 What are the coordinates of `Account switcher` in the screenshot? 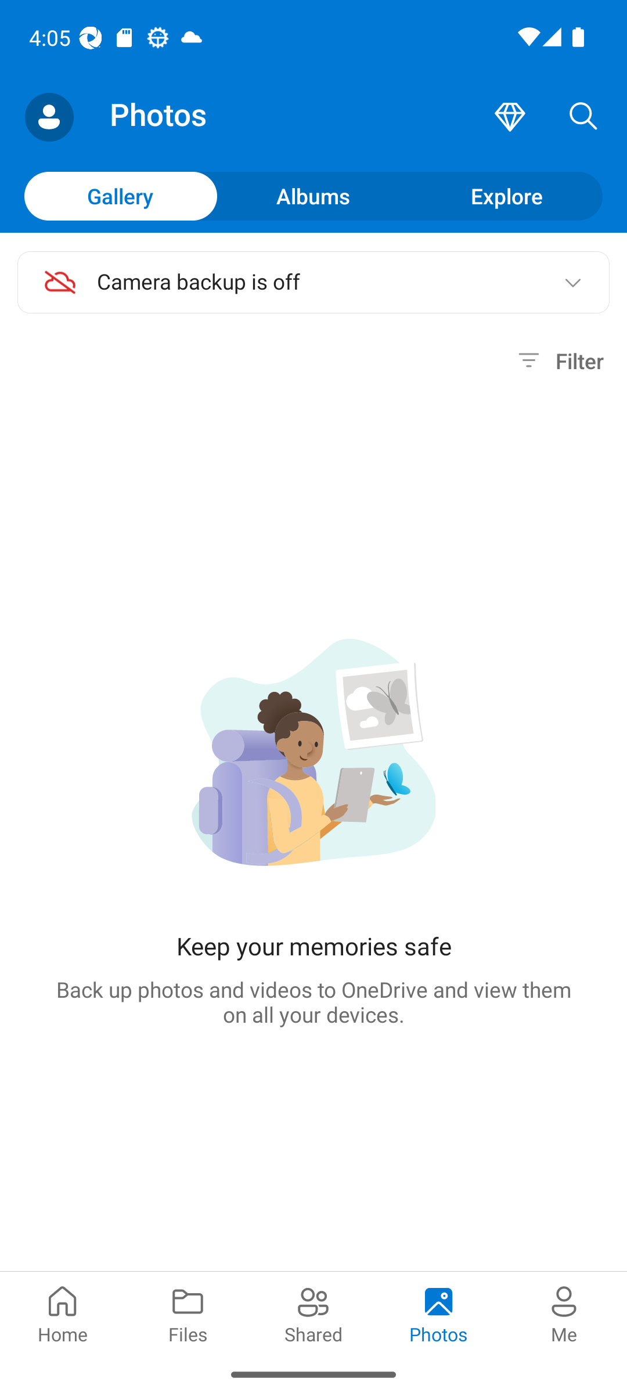 It's located at (49, 117).